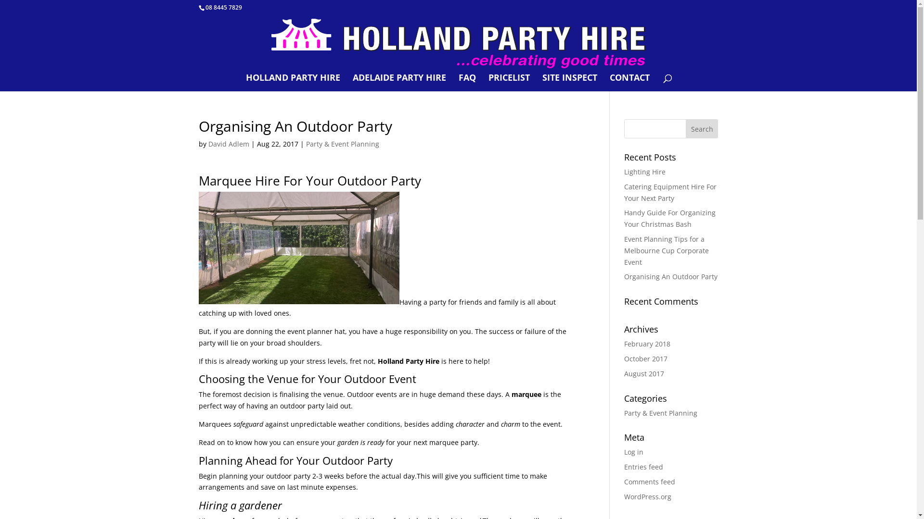 The width and height of the screenshot is (924, 519). What do you see at coordinates (667, 251) in the screenshot?
I see `Event Planning Tips for a Melbourne Cup Corporate Event` at bounding box center [667, 251].